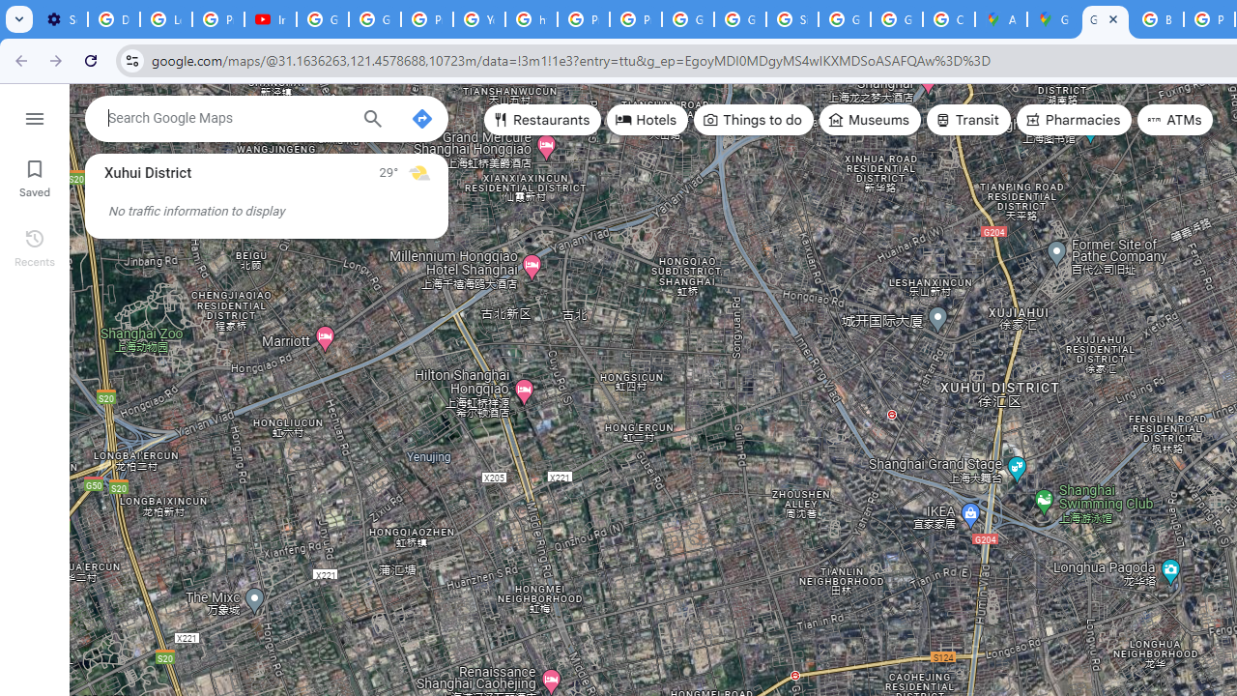 The width and height of the screenshot is (1237, 696). I want to click on https://scholar.google.com/, so click(532, 19).